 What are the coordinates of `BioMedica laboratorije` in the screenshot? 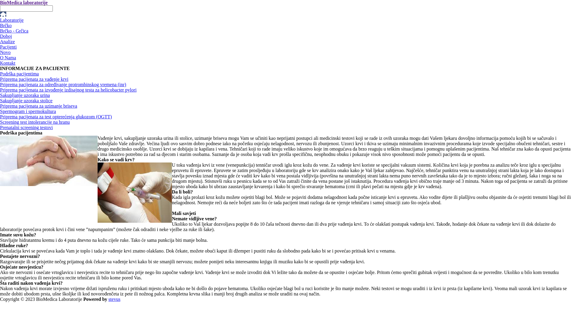 It's located at (24, 2).